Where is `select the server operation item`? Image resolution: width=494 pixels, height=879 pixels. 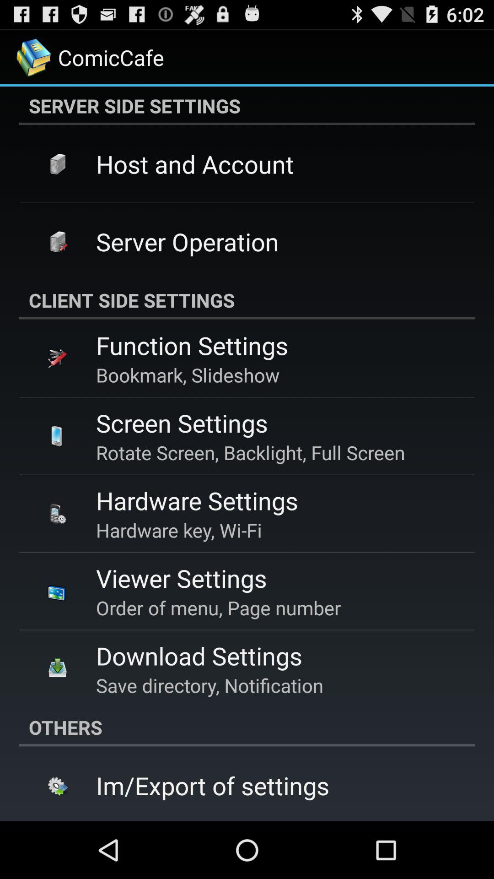 select the server operation item is located at coordinates (188, 241).